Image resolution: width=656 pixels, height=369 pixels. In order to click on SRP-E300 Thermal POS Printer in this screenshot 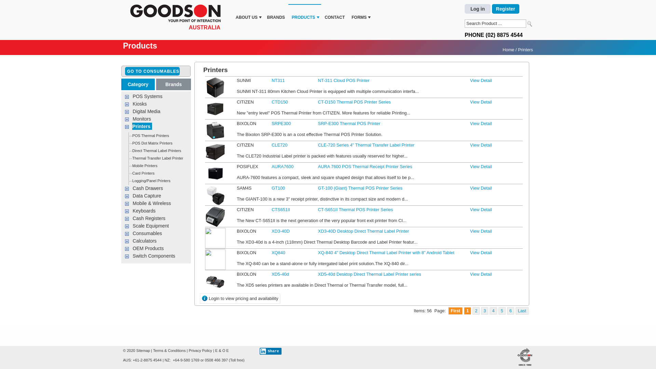, I will do `click(215, 119)`.